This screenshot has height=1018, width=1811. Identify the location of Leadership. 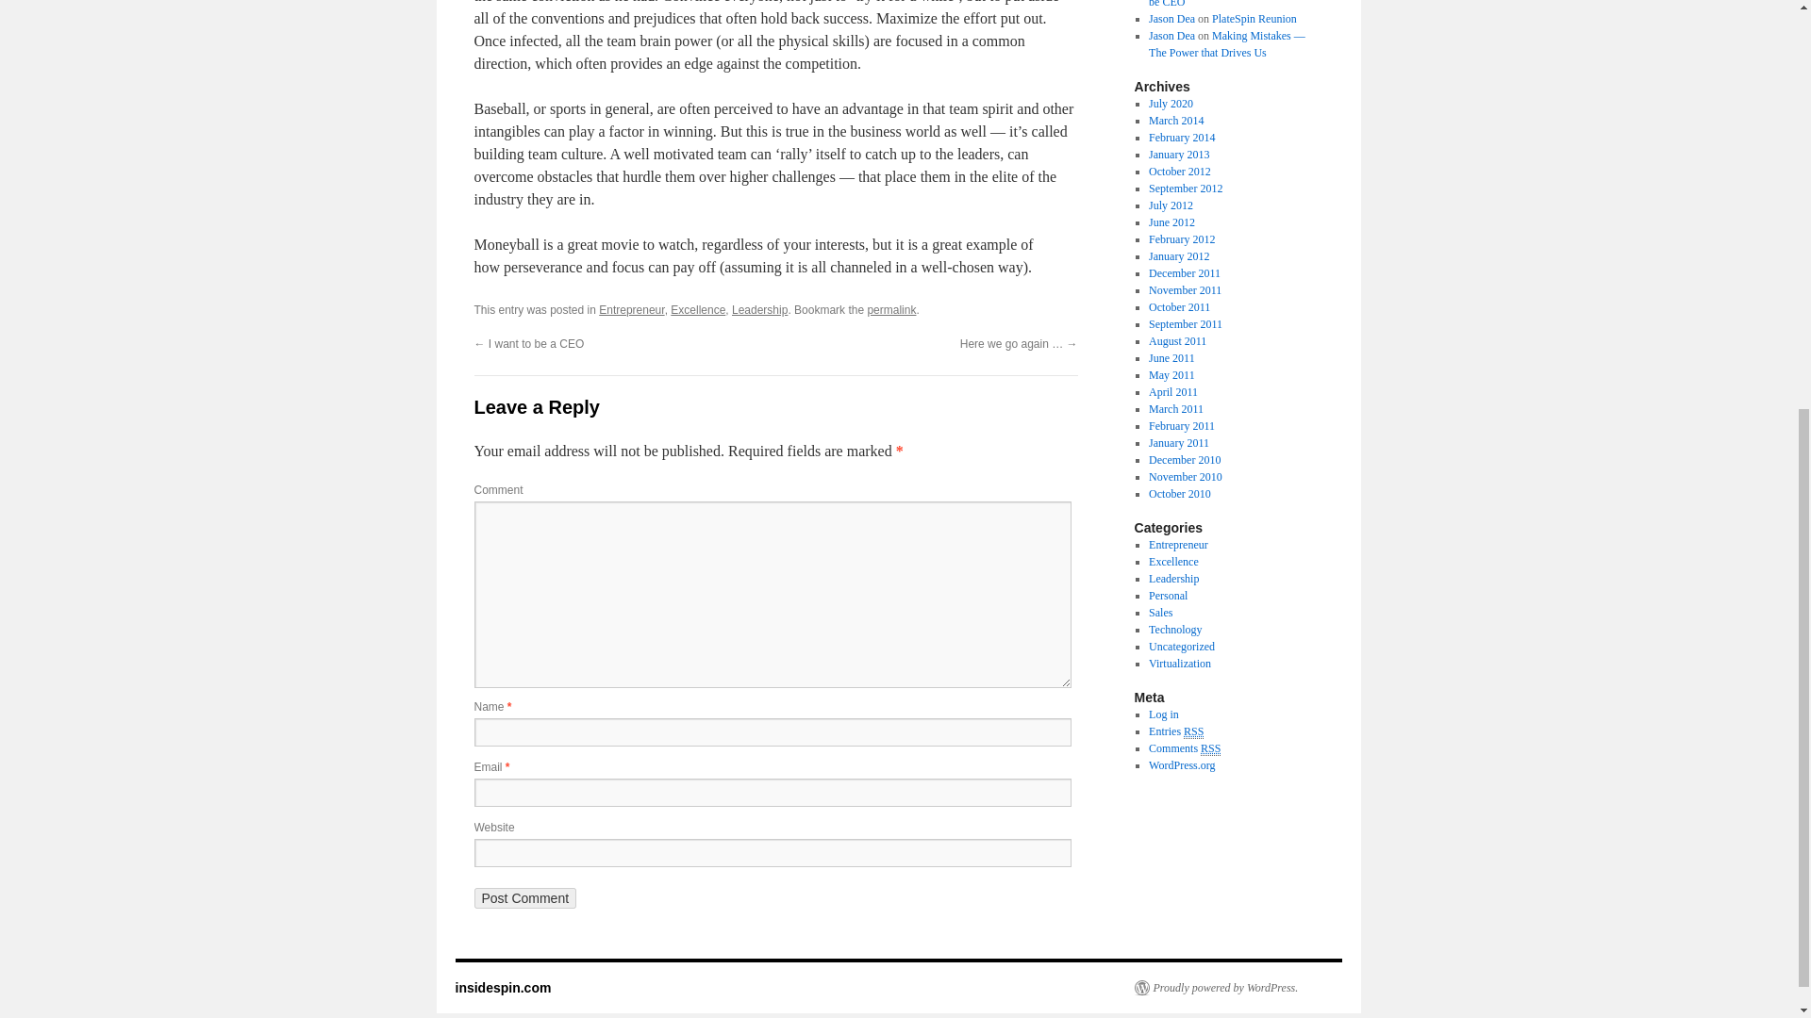
(759, 309).